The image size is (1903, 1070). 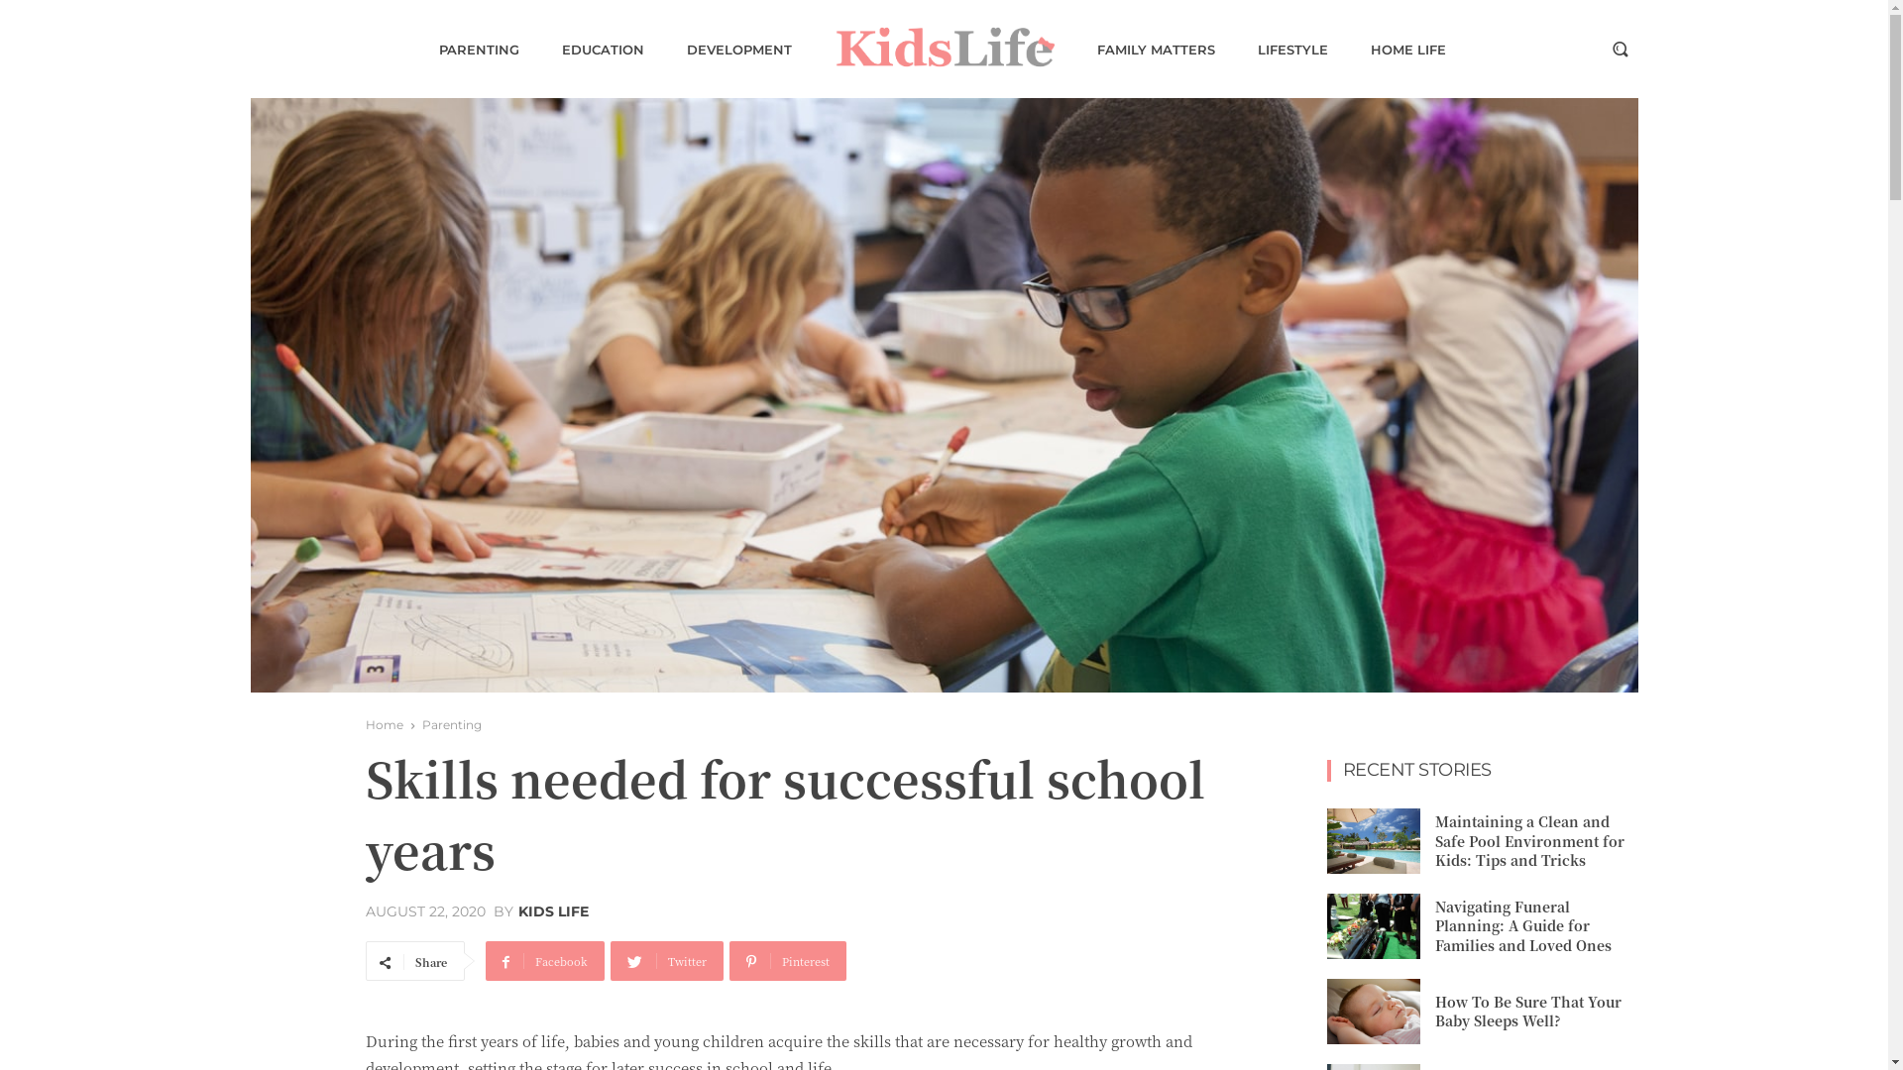 I want to click on How To Be Sure That Your Baby Sleeps Well?, so click(x=1528, y=1012).